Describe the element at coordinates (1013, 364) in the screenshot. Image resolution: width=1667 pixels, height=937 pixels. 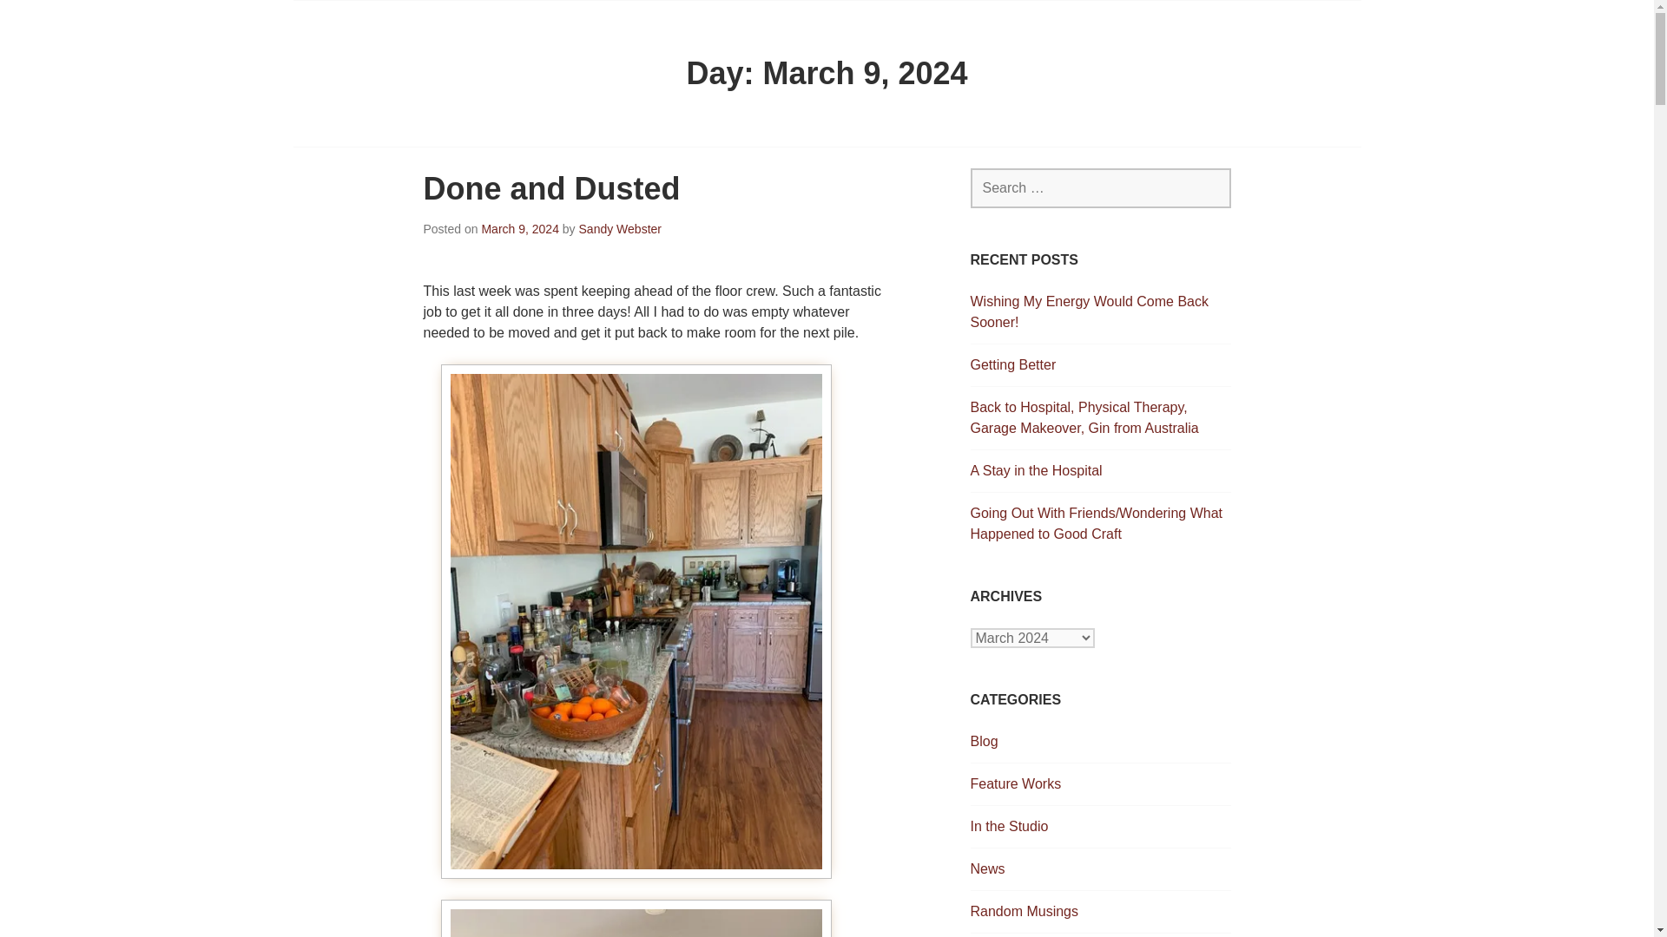
I see `Getting Better` at that location.